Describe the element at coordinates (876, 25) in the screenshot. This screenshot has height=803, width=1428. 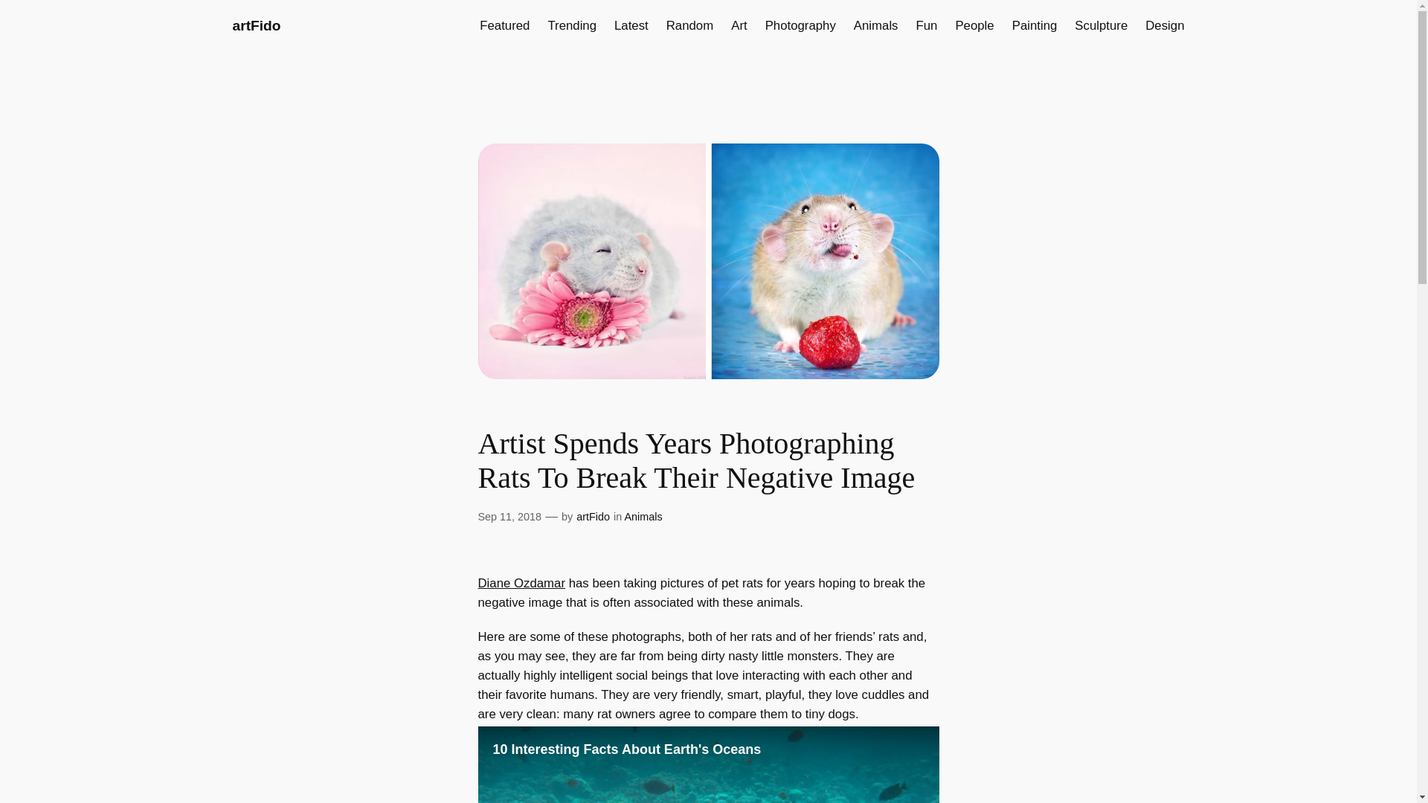
I see `Animals` at that location.